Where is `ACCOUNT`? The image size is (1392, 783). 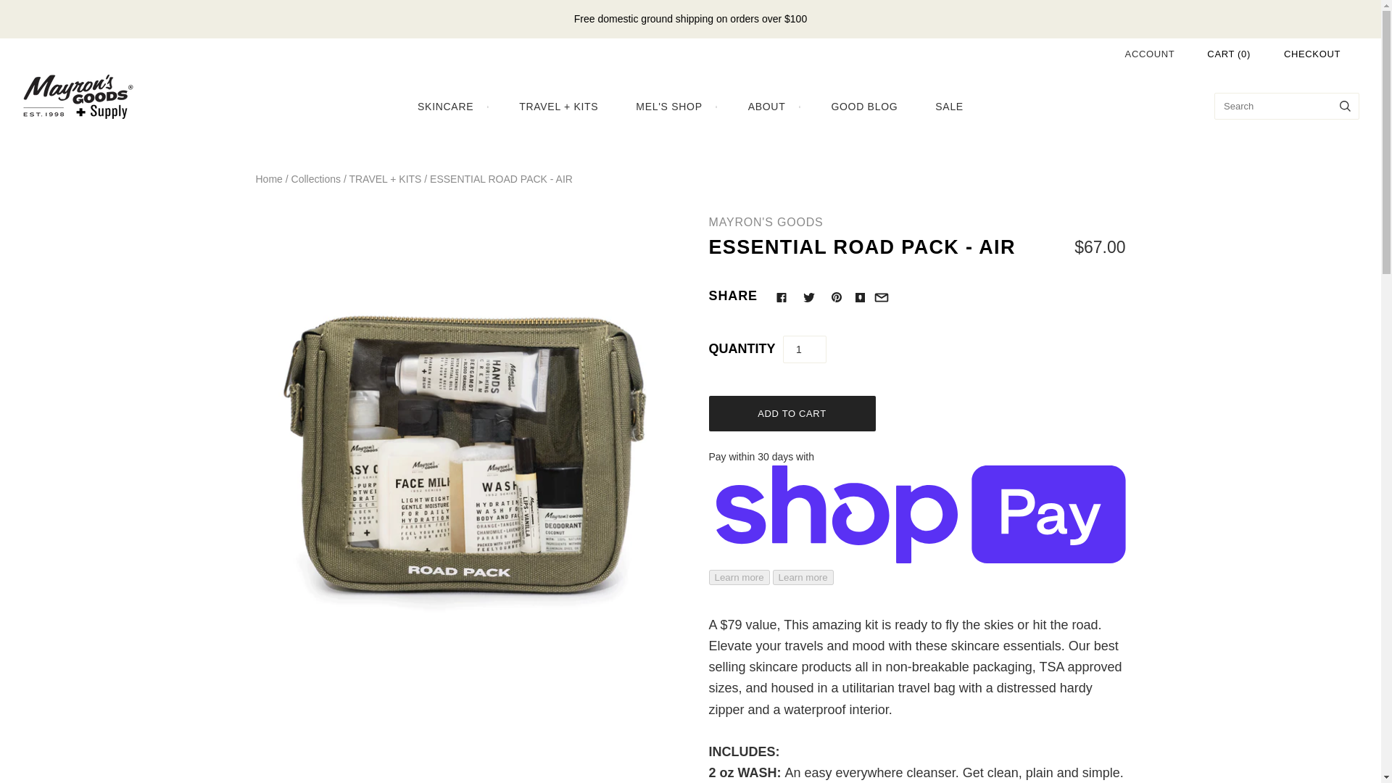 ACCOUNT is located at coordinates (1150, 54).